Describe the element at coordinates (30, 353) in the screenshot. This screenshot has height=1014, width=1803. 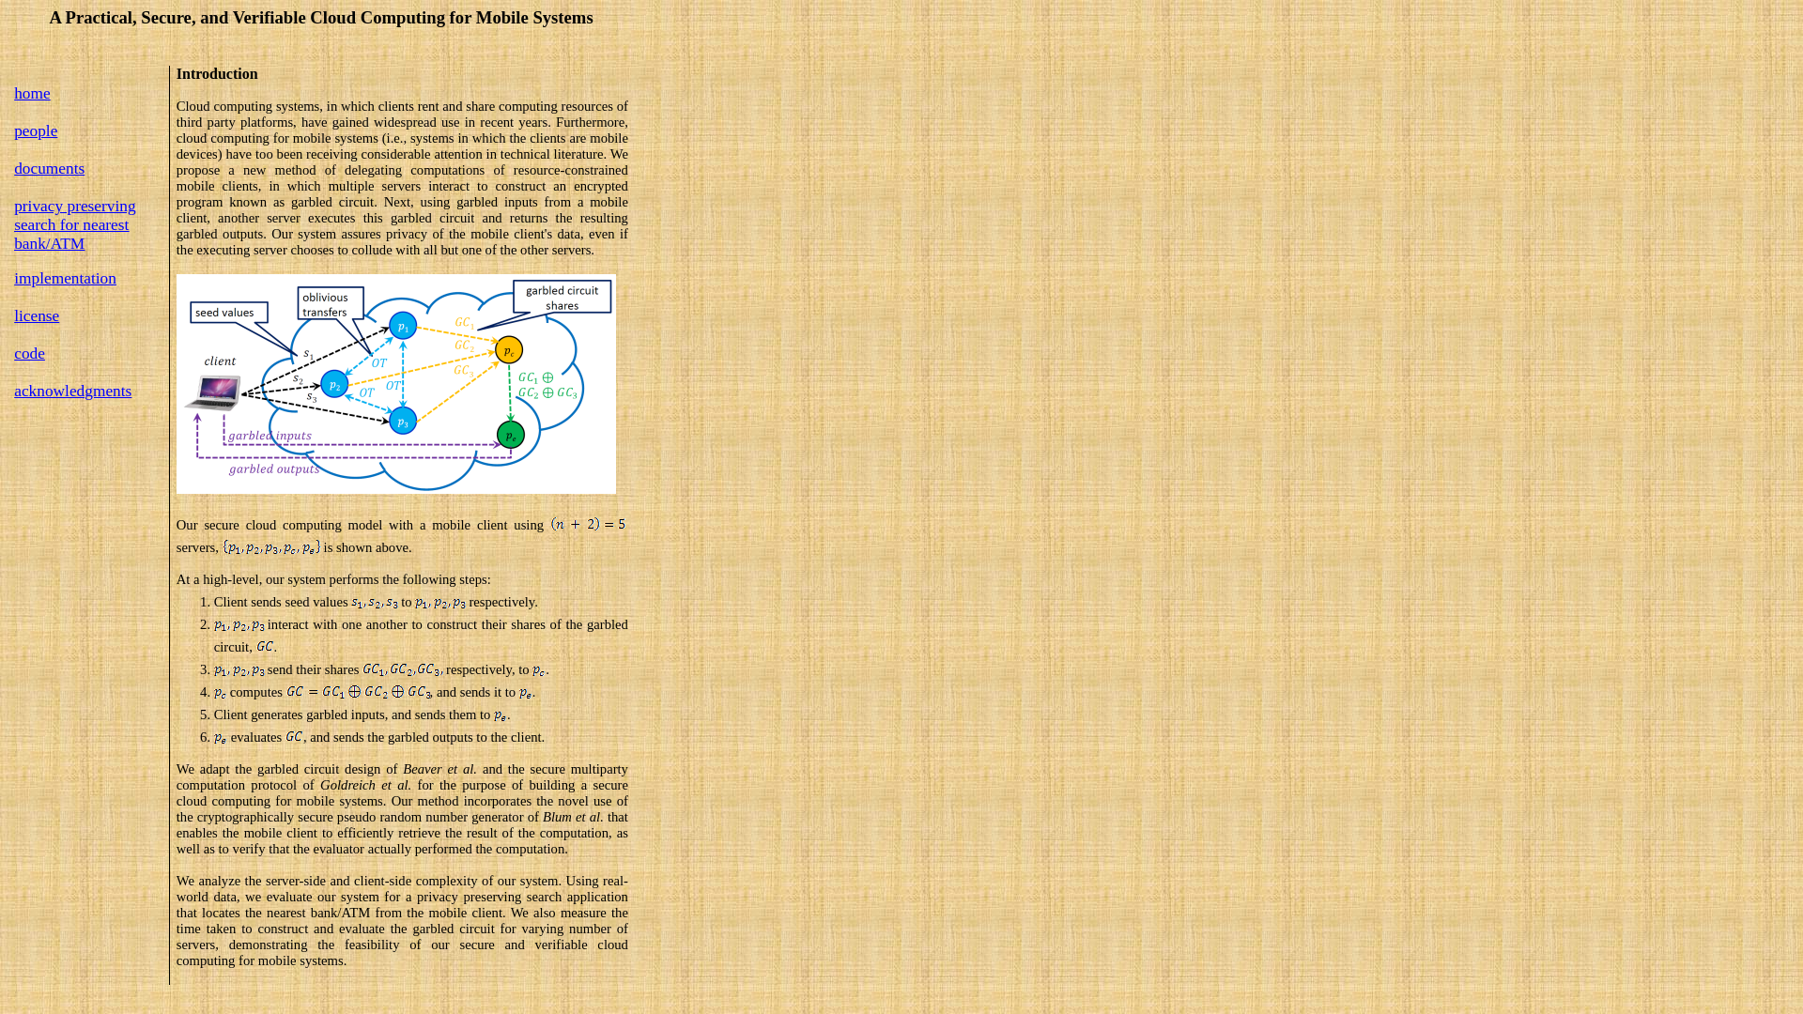
I see `code` at that location.